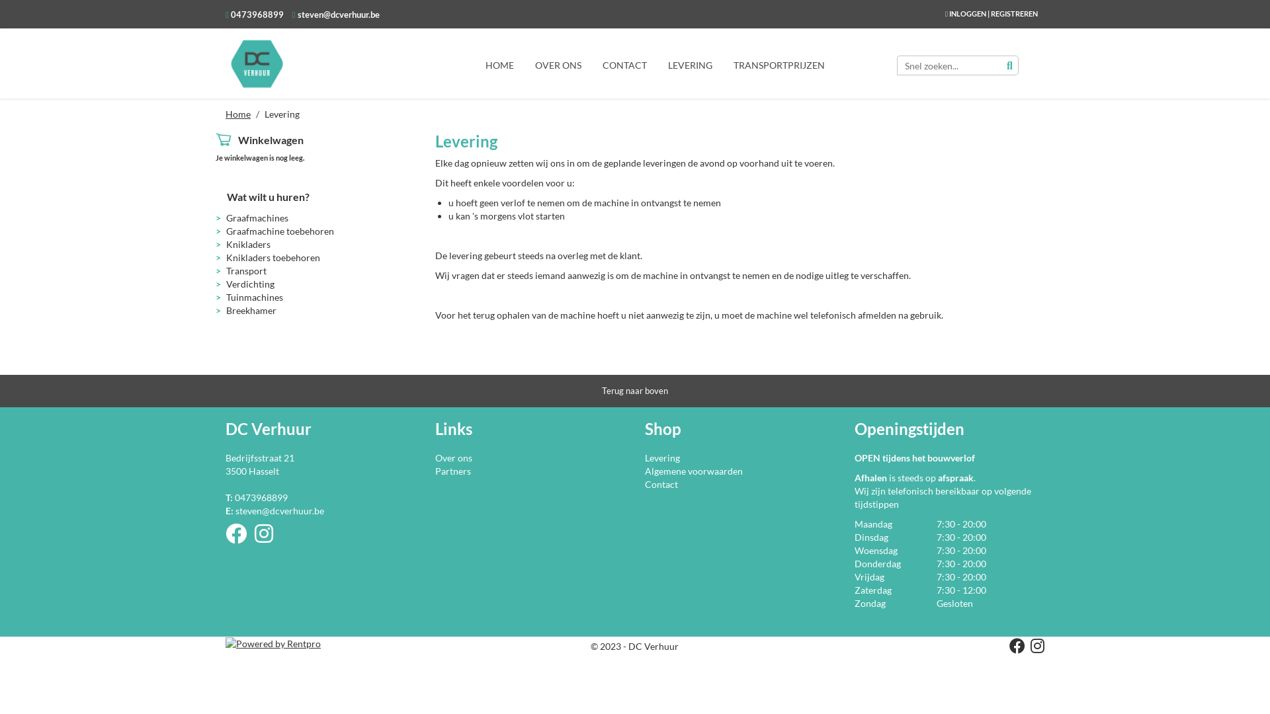  I want to click on Instagram, so click(1035, 648).